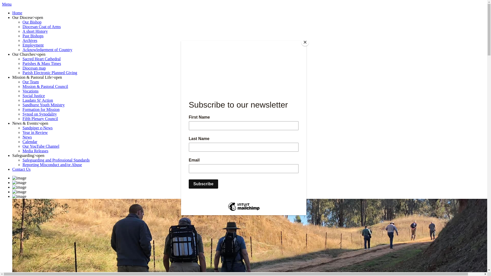 This screenshot has width=491, height=276. I want to click on Media Releases, so click(35, 151).